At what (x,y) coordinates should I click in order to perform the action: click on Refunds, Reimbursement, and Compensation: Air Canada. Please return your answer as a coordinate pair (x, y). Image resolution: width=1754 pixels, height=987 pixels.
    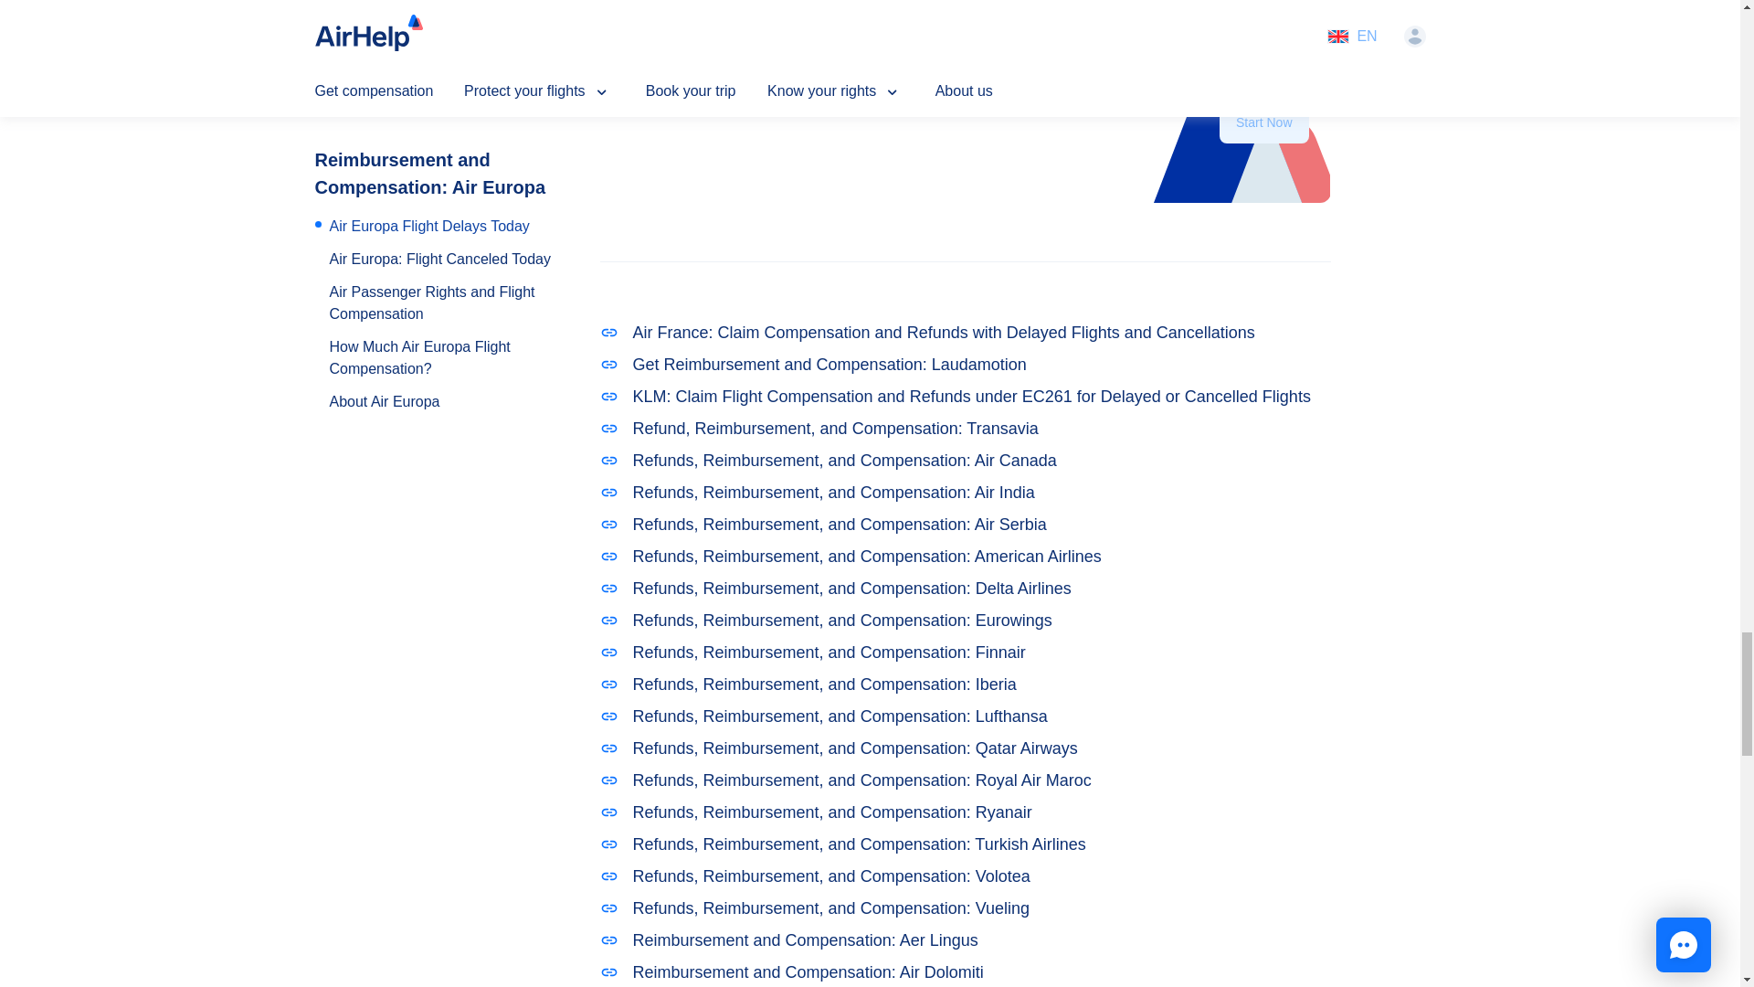
    Looking at the image, I should click on (965, 461).